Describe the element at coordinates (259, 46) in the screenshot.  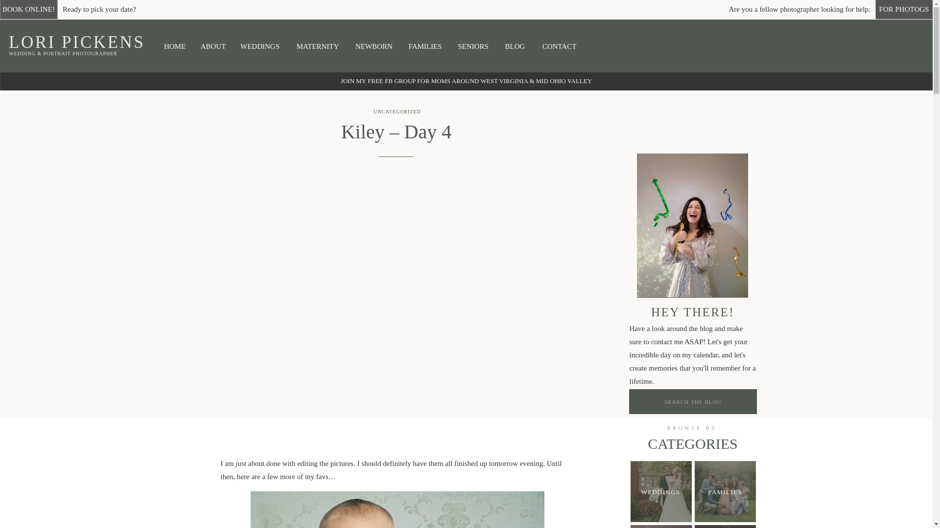
I see `WEDDINGS` at that location.